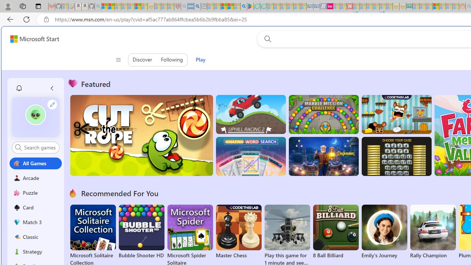 This screenshot has height=265, width=471. Describe the element at coordinates (433, 232) in the screenshot. I see `Rally Champion` at that location.